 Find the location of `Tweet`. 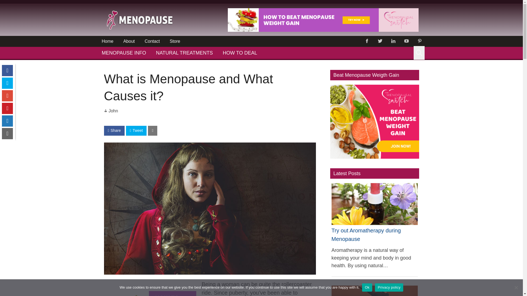

Tweet is located at coordinates (136, 130).